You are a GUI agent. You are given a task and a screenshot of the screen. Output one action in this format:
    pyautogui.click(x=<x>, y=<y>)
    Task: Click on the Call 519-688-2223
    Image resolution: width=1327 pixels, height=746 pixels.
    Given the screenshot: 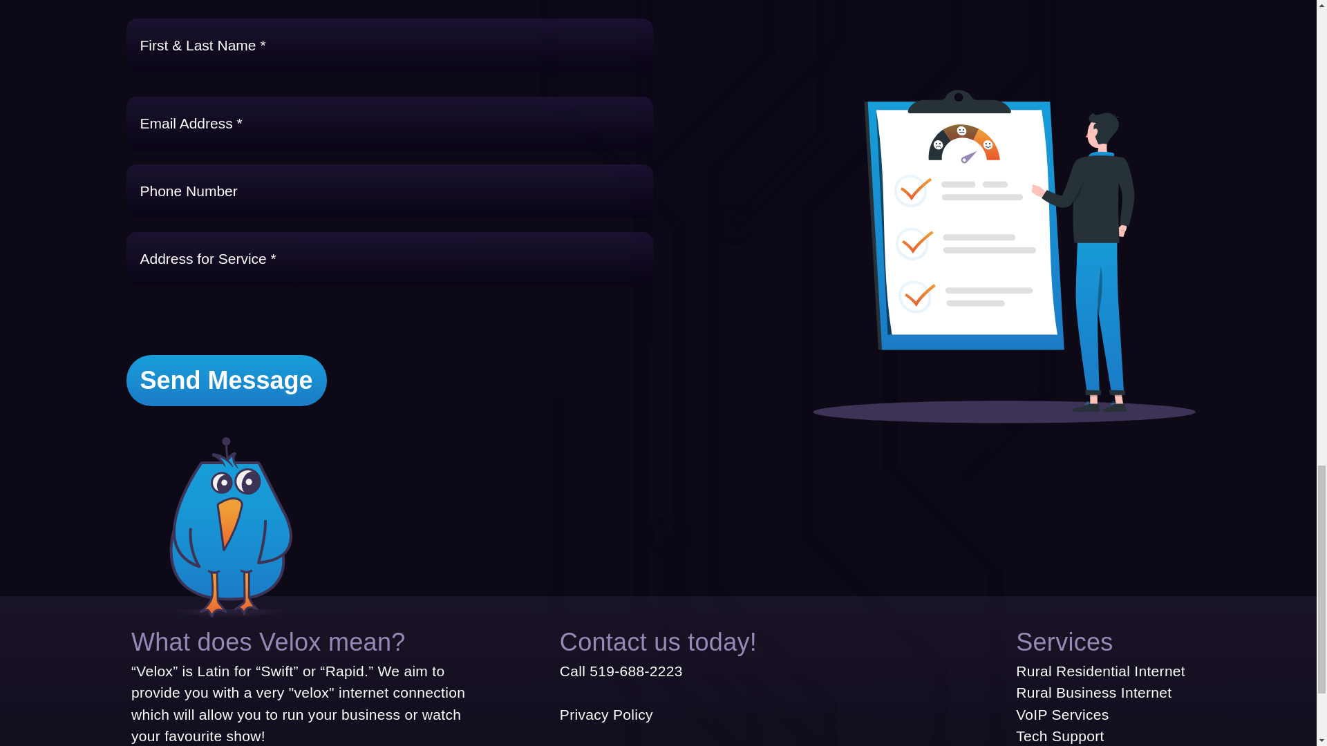 What is the action you would take?
    pyautogui.click(x=621, y=671)
    